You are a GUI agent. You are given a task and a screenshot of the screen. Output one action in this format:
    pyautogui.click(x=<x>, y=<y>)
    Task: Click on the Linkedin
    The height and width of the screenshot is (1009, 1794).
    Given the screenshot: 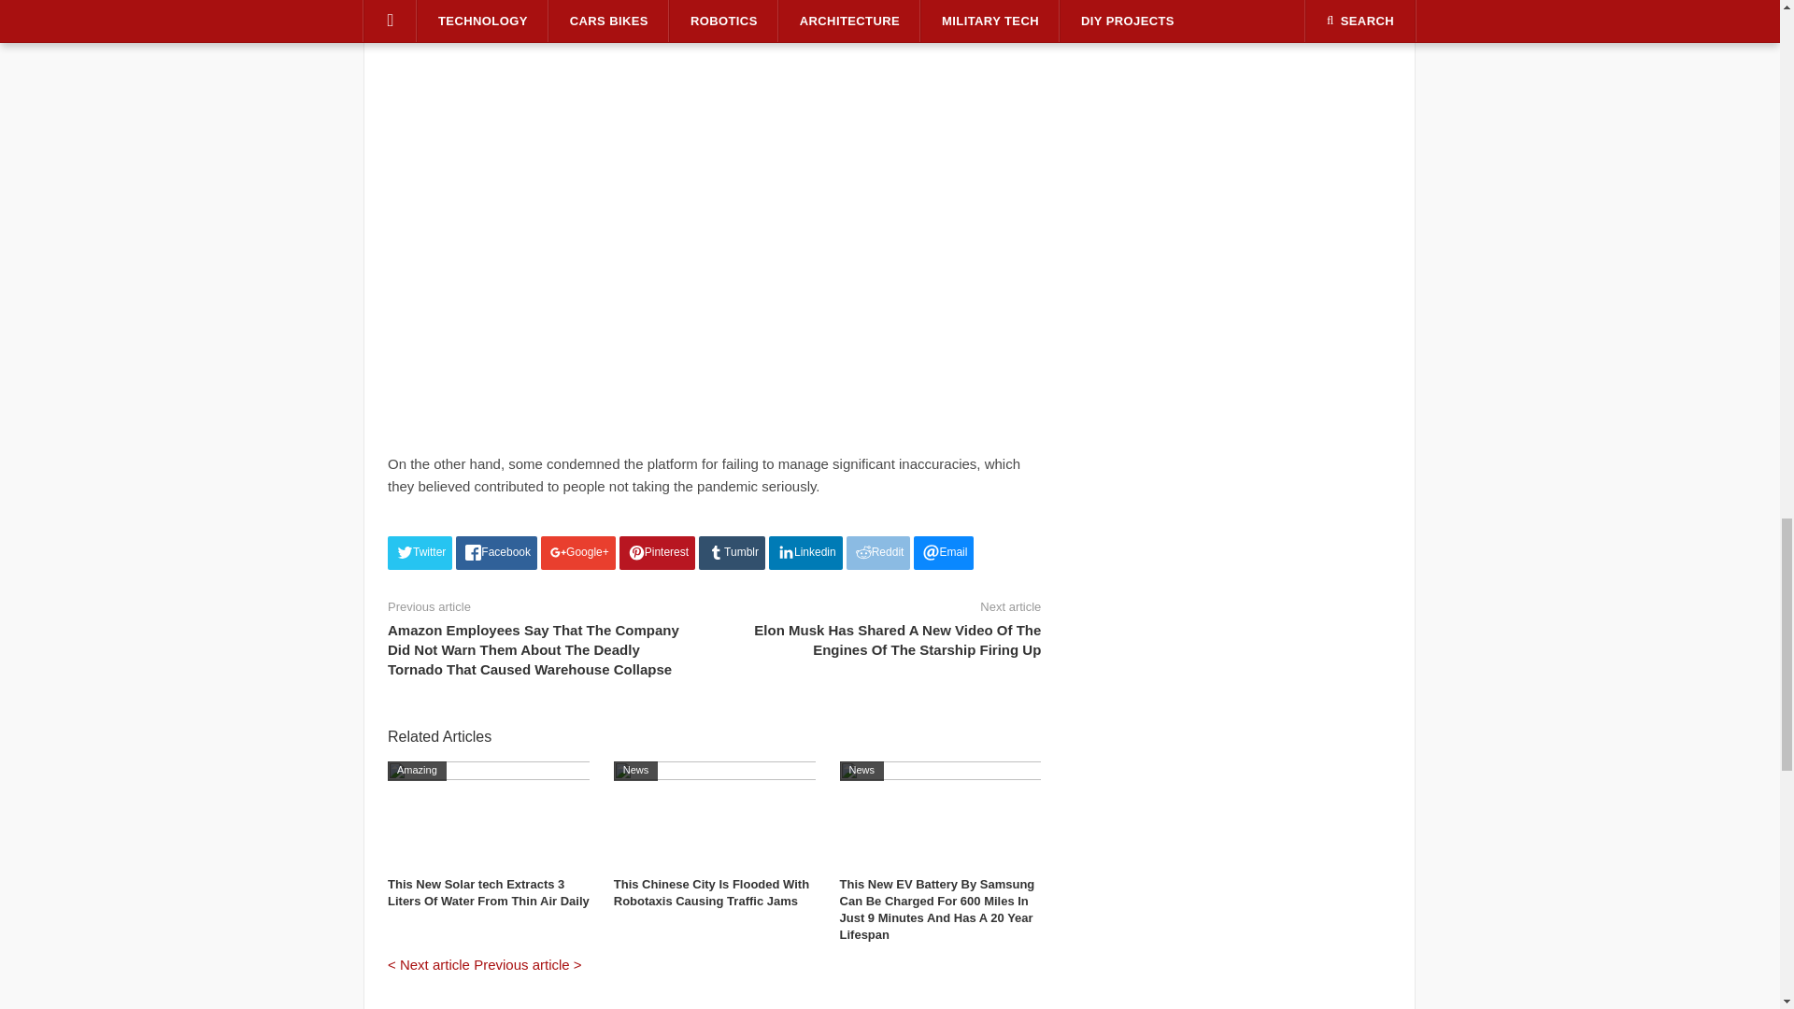 What is the action you would take?
    pyautogui.click(x=805, y=553)
    